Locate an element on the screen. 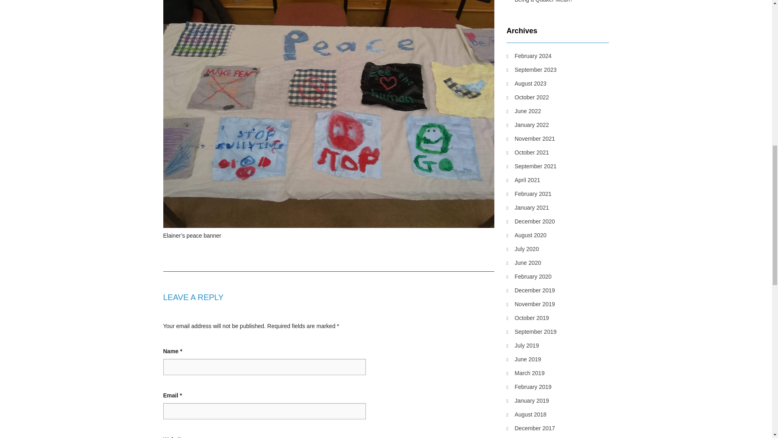 The height and width of the screenshot is (438, 778). August 2023 is located at coordinates (526, 84).